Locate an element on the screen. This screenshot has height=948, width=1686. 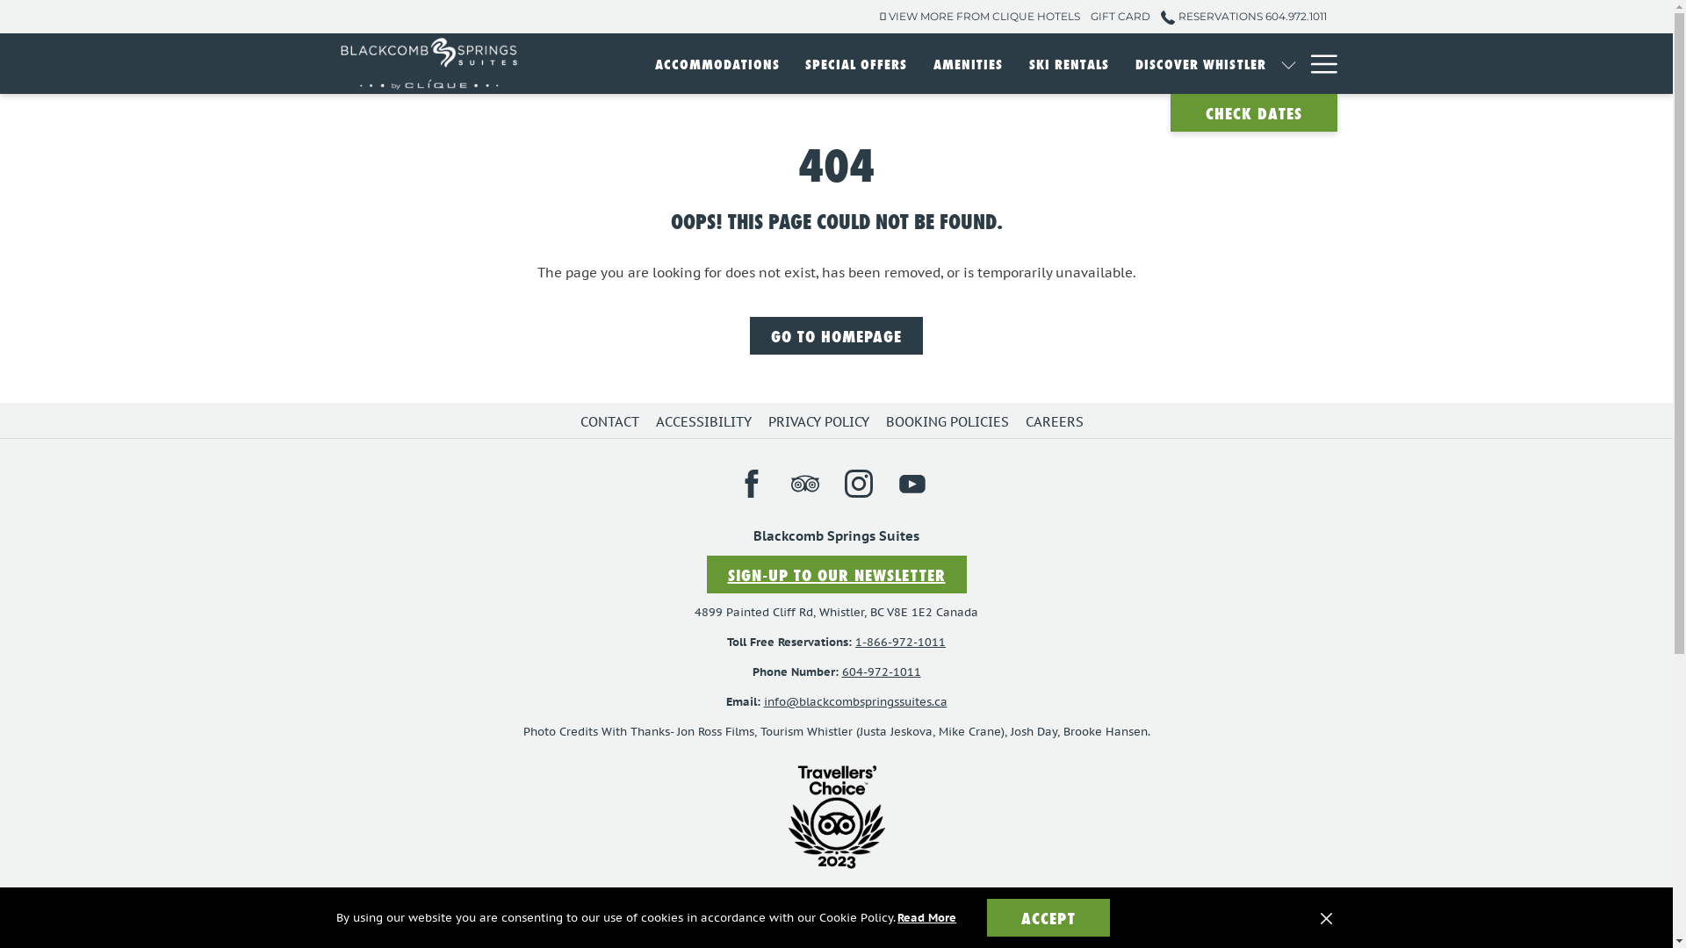
CAREERS is located at coordinates (1057, 421).